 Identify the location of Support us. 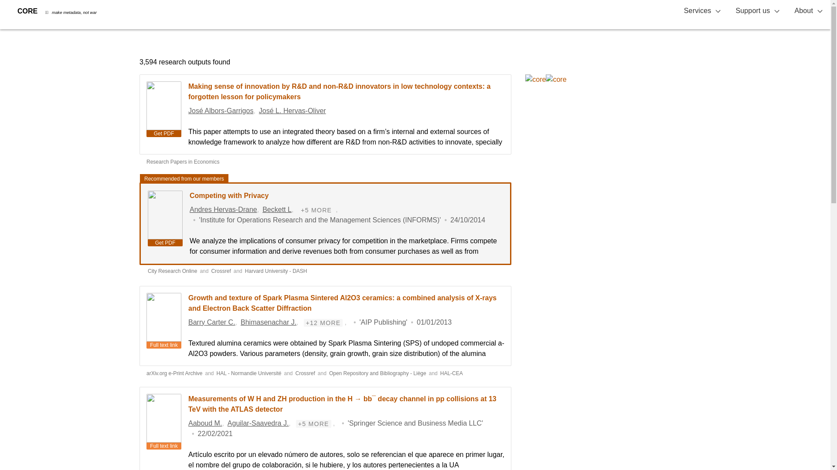
(758, 11).